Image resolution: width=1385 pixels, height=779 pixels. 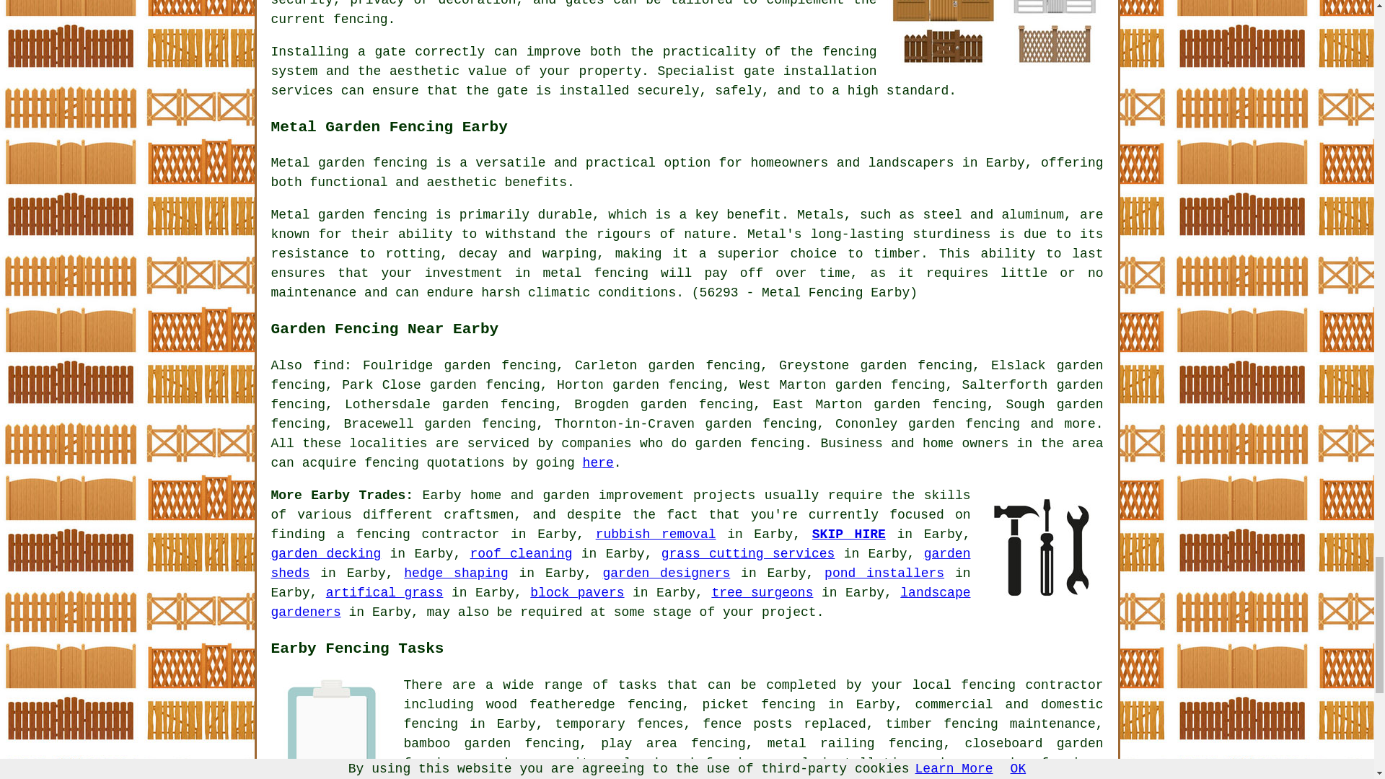 What do you see at coordinates (391, 463) in the screenshot?
I see `fencing` at bounding box center [391, 463].